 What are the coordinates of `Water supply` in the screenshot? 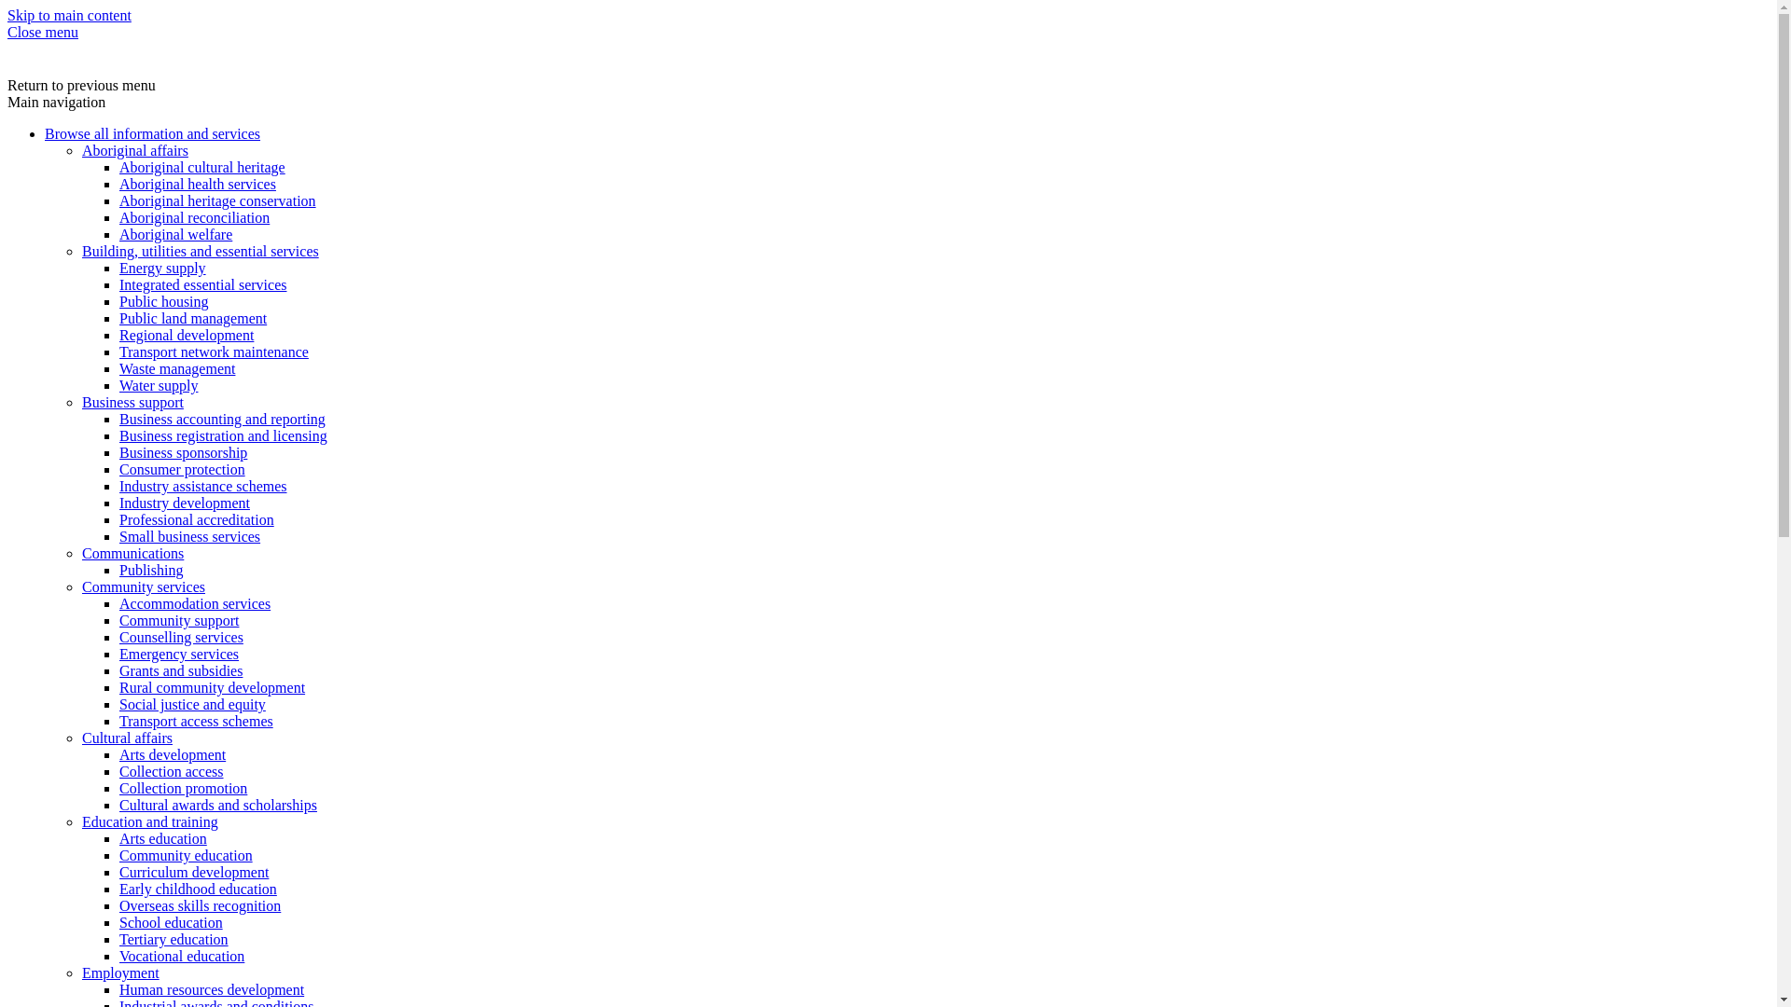 It's located at (159, 386).